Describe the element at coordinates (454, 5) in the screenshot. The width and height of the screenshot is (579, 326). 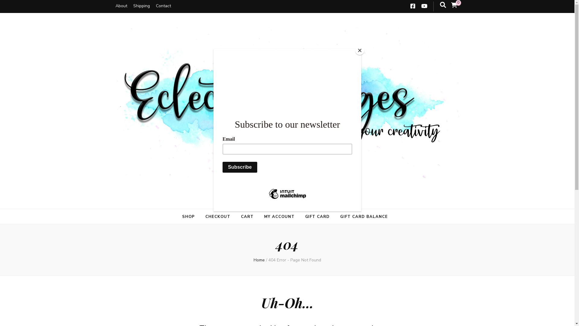
I see `0` at that location.